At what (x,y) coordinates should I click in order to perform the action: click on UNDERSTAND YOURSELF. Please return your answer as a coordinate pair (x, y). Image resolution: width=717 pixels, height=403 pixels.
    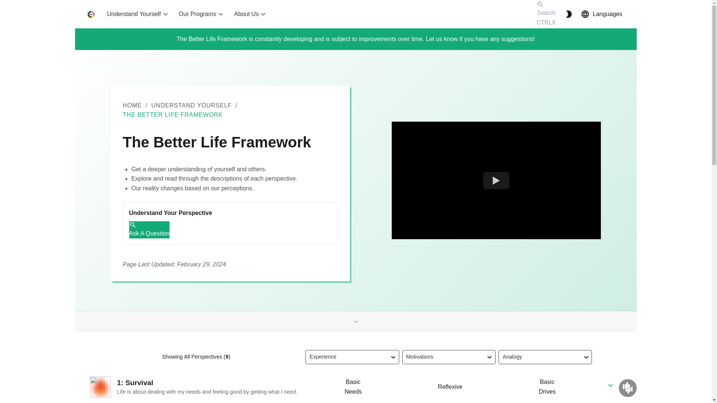
    Looking at the image, I should click on (191, 105).